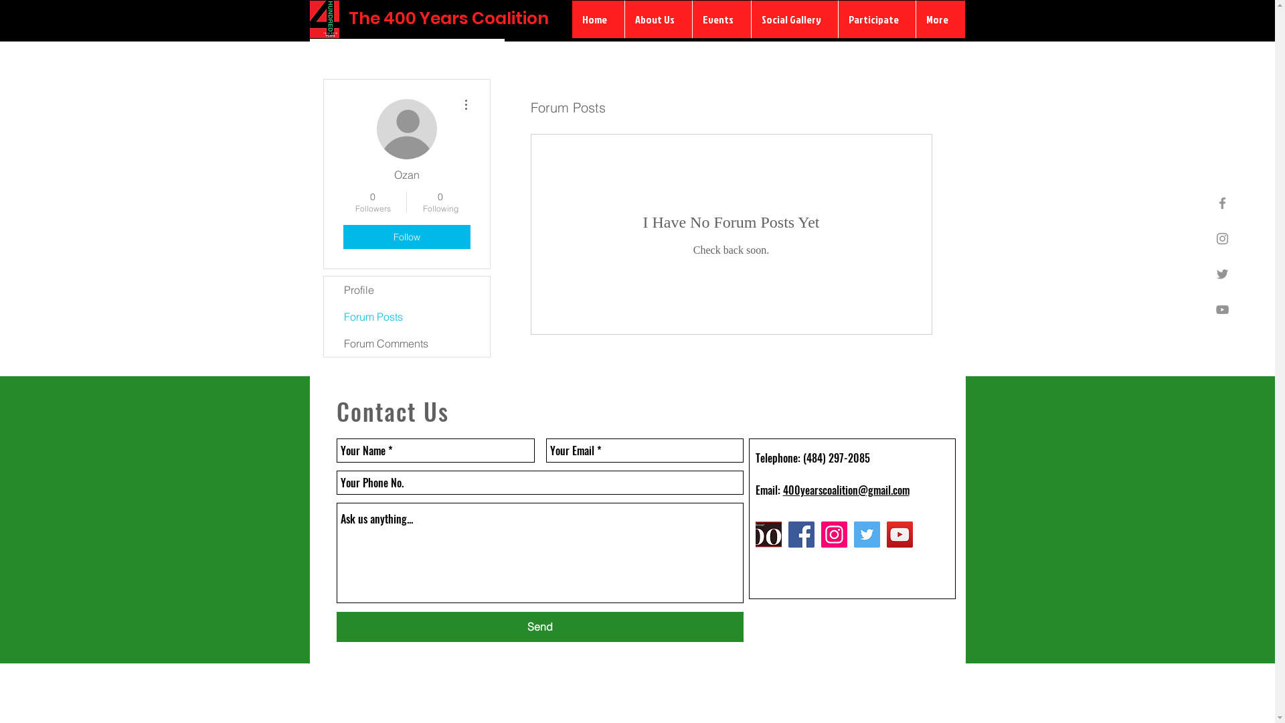  Describe the element at coordinates (407, 317) in the screenshot. I see `Forum Posts` at that location.